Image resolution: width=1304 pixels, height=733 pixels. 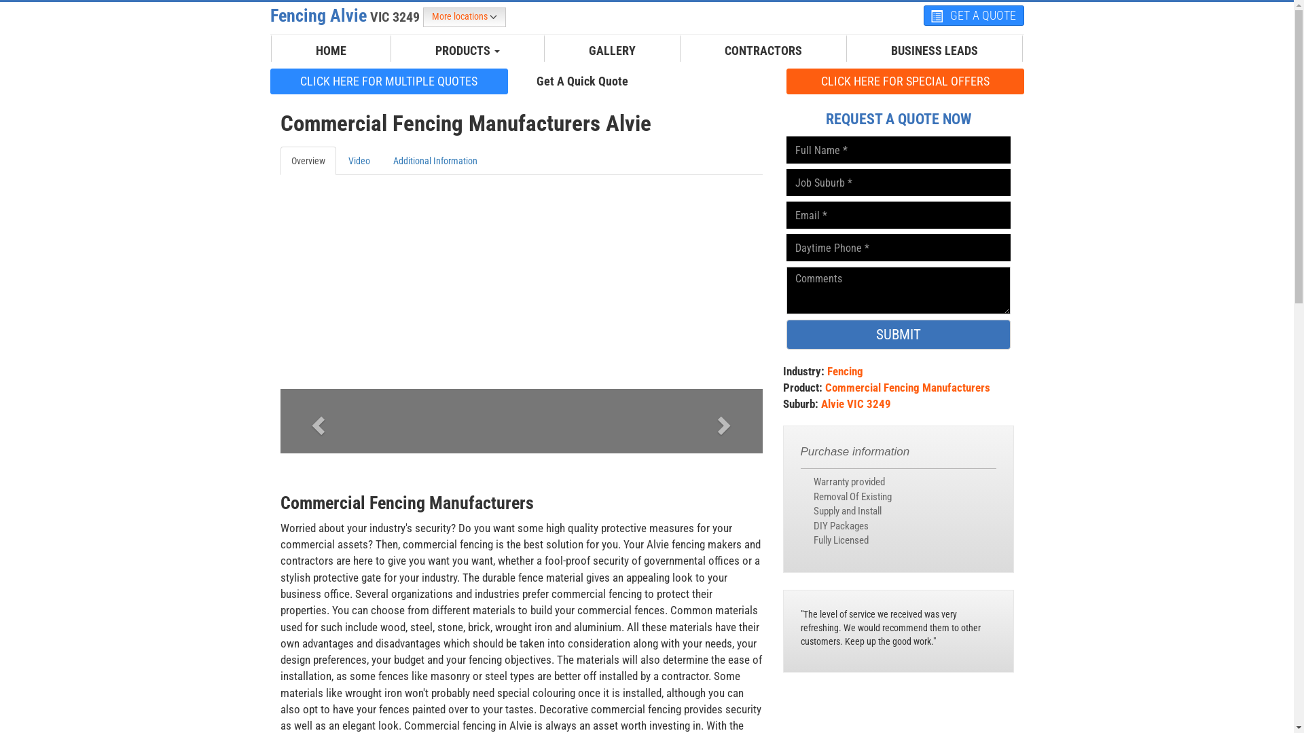 What do you see at coordinates (613, 51) in the screenshot?
I see `GALLERY` at bounding box center [613, 51].